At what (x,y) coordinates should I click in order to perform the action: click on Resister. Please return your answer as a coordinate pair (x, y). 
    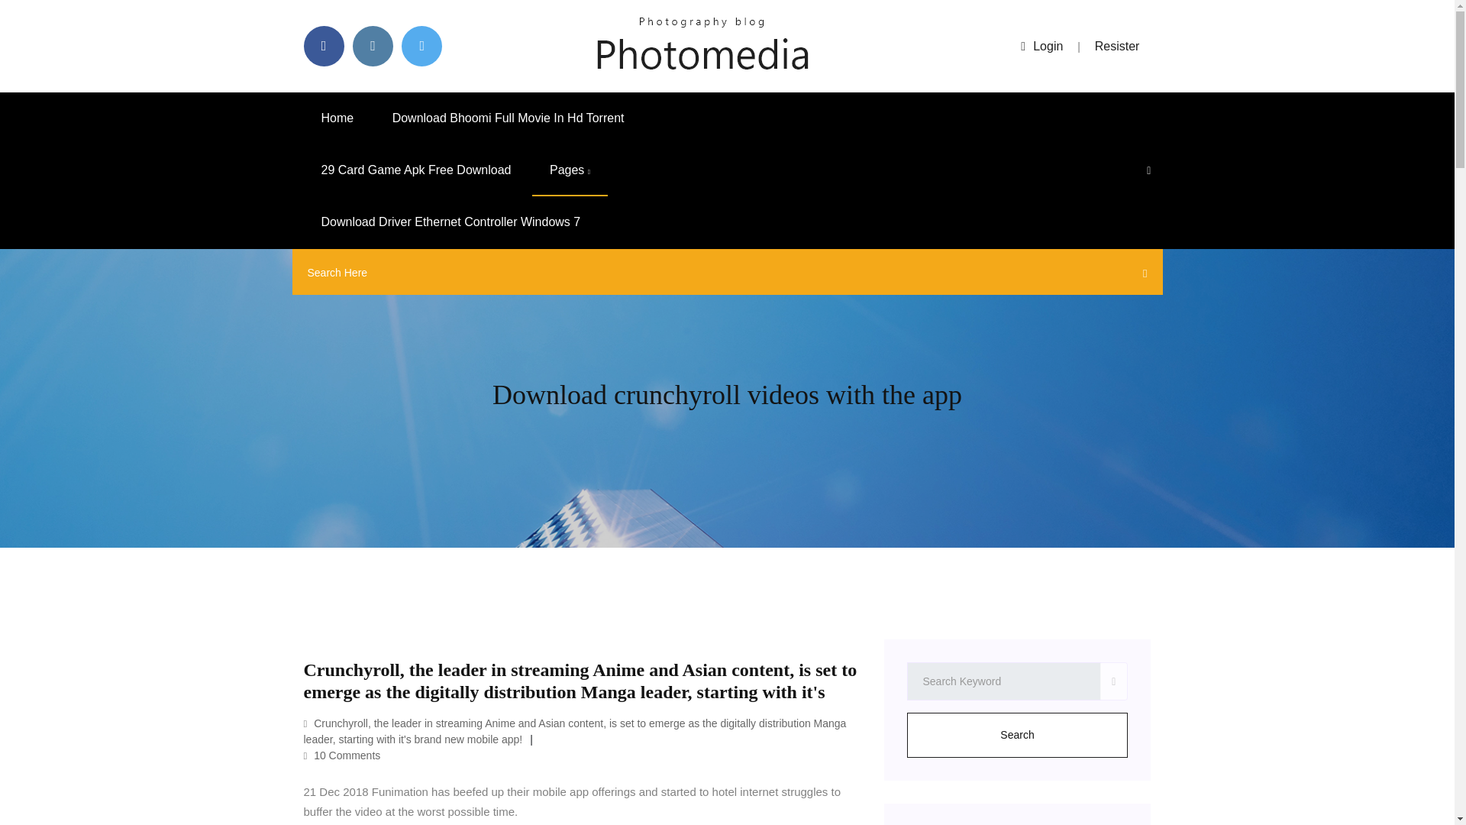
    Looking at the image, I should click on (1118, 46).